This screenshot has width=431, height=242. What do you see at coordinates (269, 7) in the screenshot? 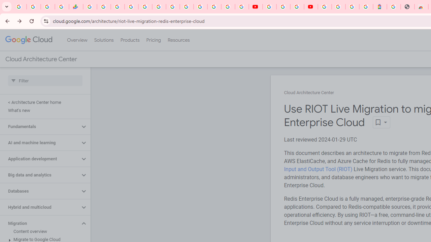
I see `YouTube` at bounding box center [269, 7].